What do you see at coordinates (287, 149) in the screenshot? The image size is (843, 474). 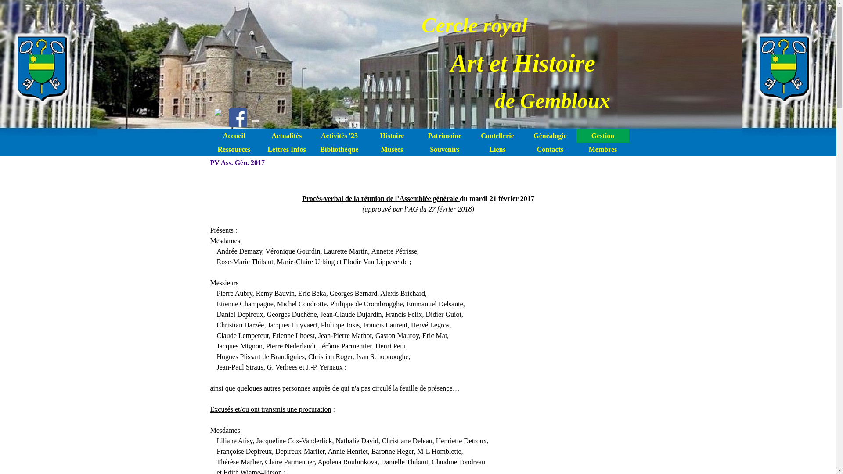 I see `Lettres Infos` at bounding box center [287, 149].